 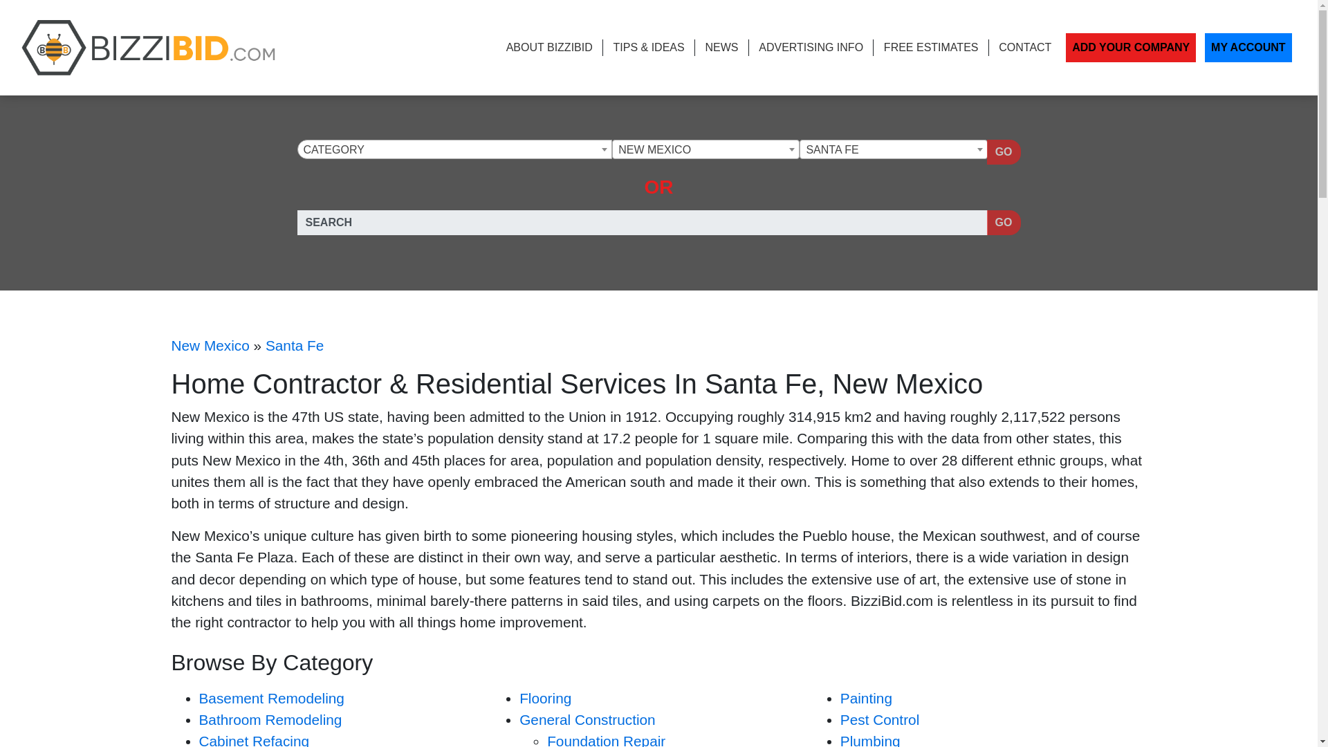 What do you see at coordinates (549, 48) in the screenshot?
I see `ABOUT BIZZIBID` at bounding box center [549, 48].